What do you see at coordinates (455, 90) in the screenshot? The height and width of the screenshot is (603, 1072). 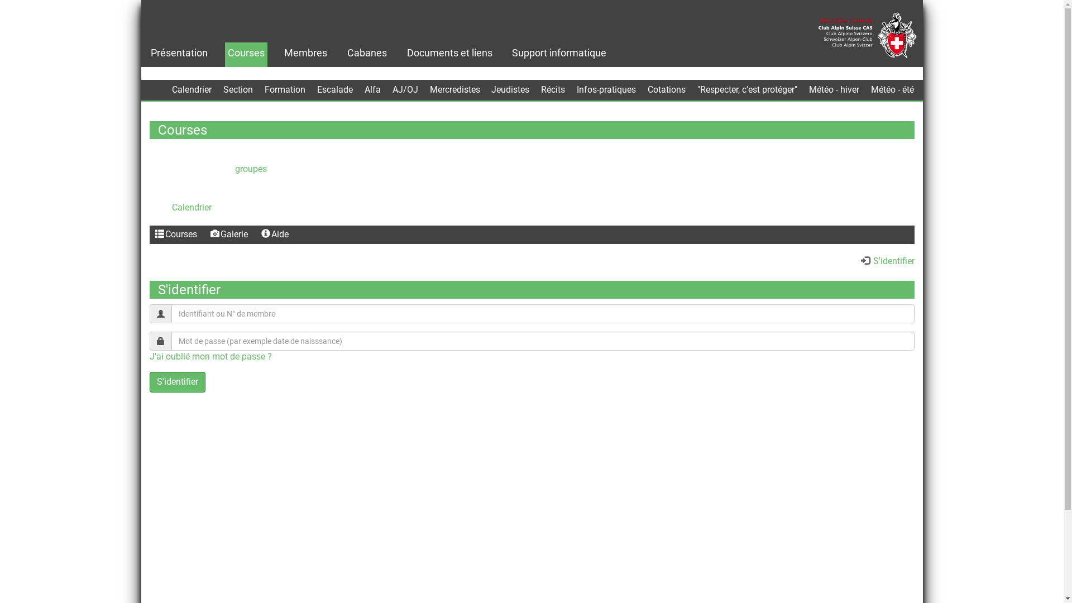 I see `Mercredistes` at bounding box center [455, 90].